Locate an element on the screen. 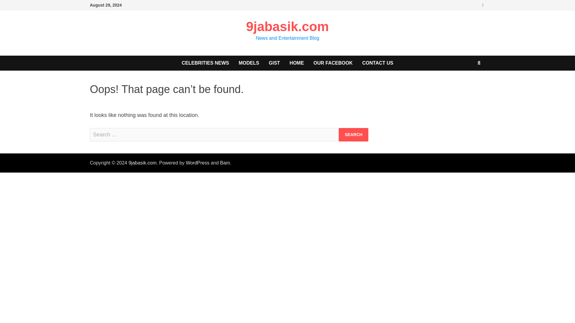 This screenshot has width=575, height=323. CELEBRITIES NEWS is located at coordinates (205, 63).